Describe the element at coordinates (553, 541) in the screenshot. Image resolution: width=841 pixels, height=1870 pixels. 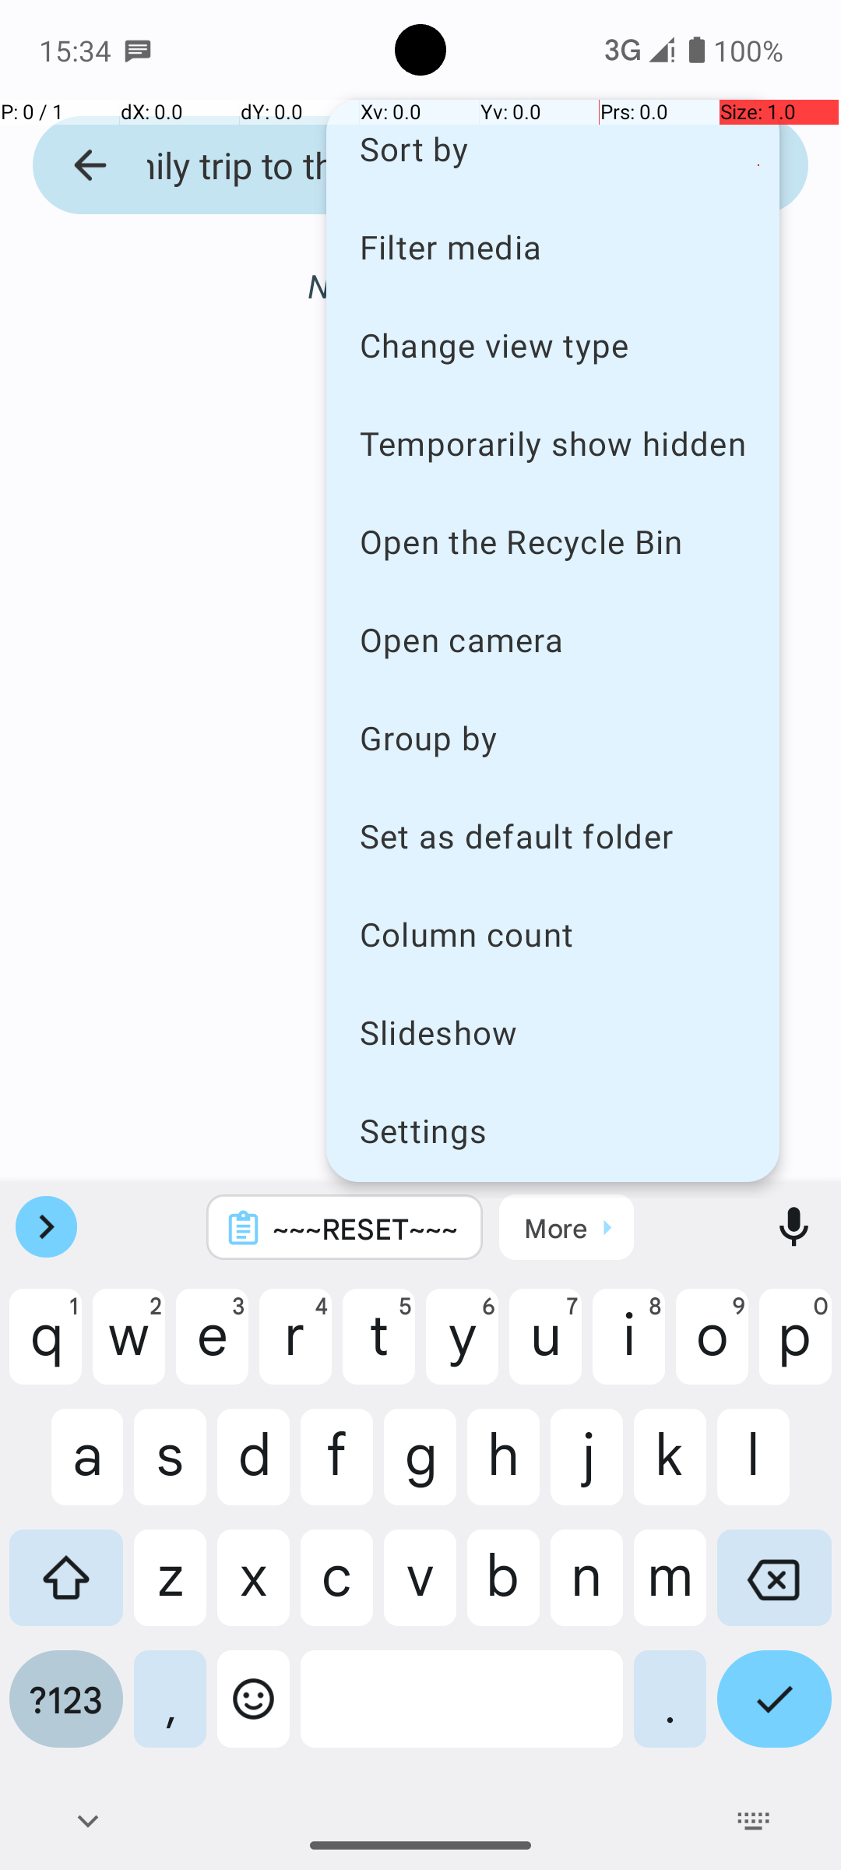
I see `Open the Recycle Bin` at that location.